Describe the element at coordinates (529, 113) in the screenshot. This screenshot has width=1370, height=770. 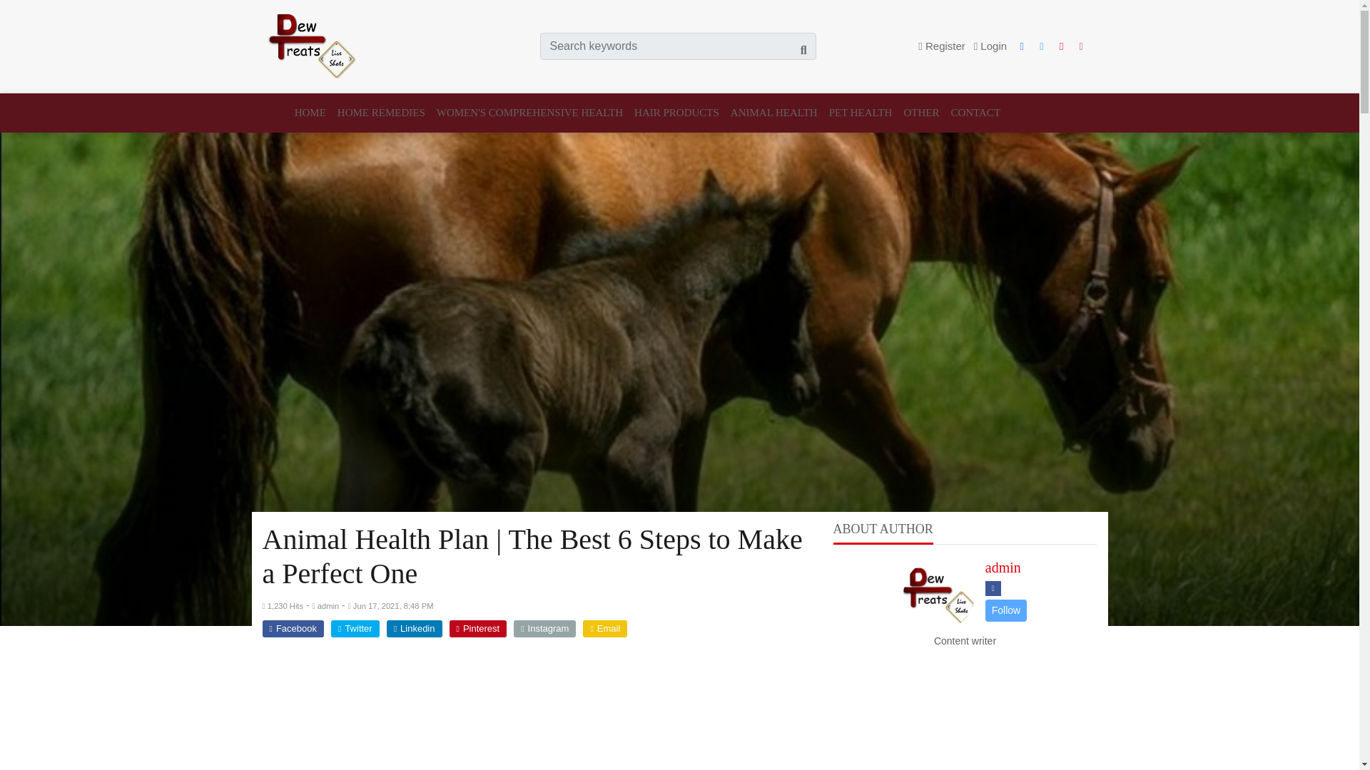
I see `WOMEN'S COMPREHENSIVE HEALTH` at that location.